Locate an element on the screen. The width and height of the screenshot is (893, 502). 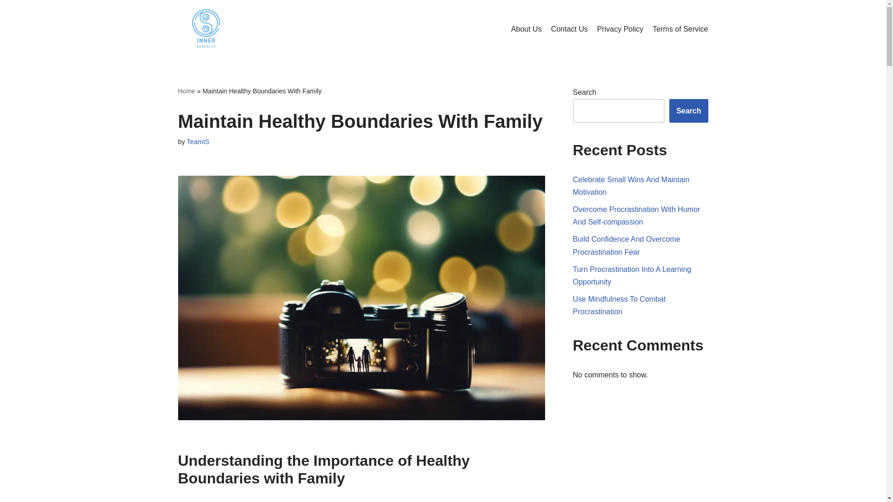
Terms of Service is located at coordinates (680, 29).